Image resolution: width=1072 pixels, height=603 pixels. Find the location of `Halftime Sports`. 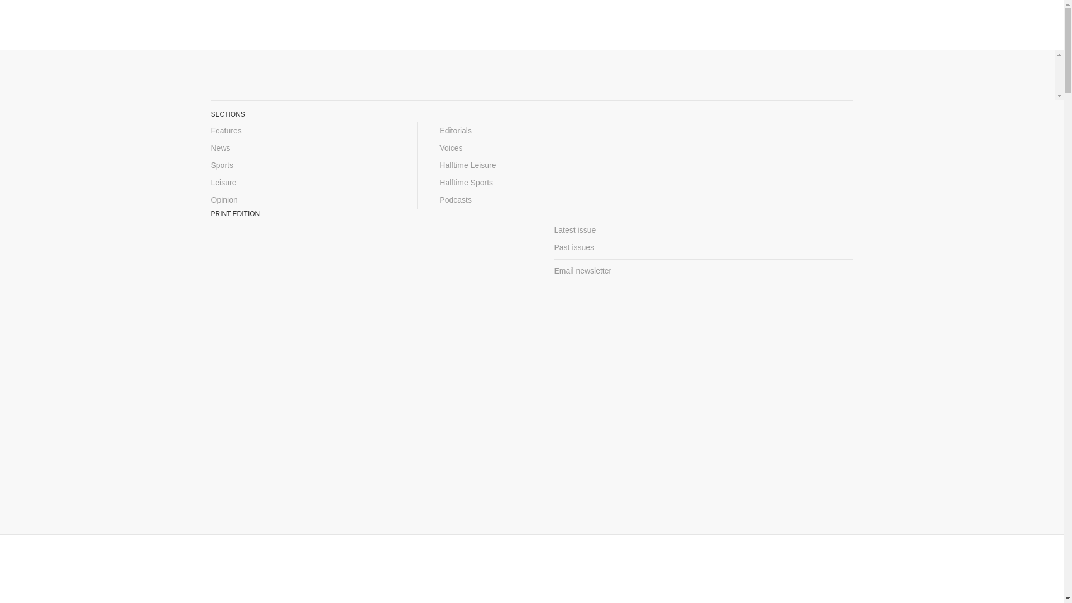

Halftime Sports is located at coordinates (532, 183).